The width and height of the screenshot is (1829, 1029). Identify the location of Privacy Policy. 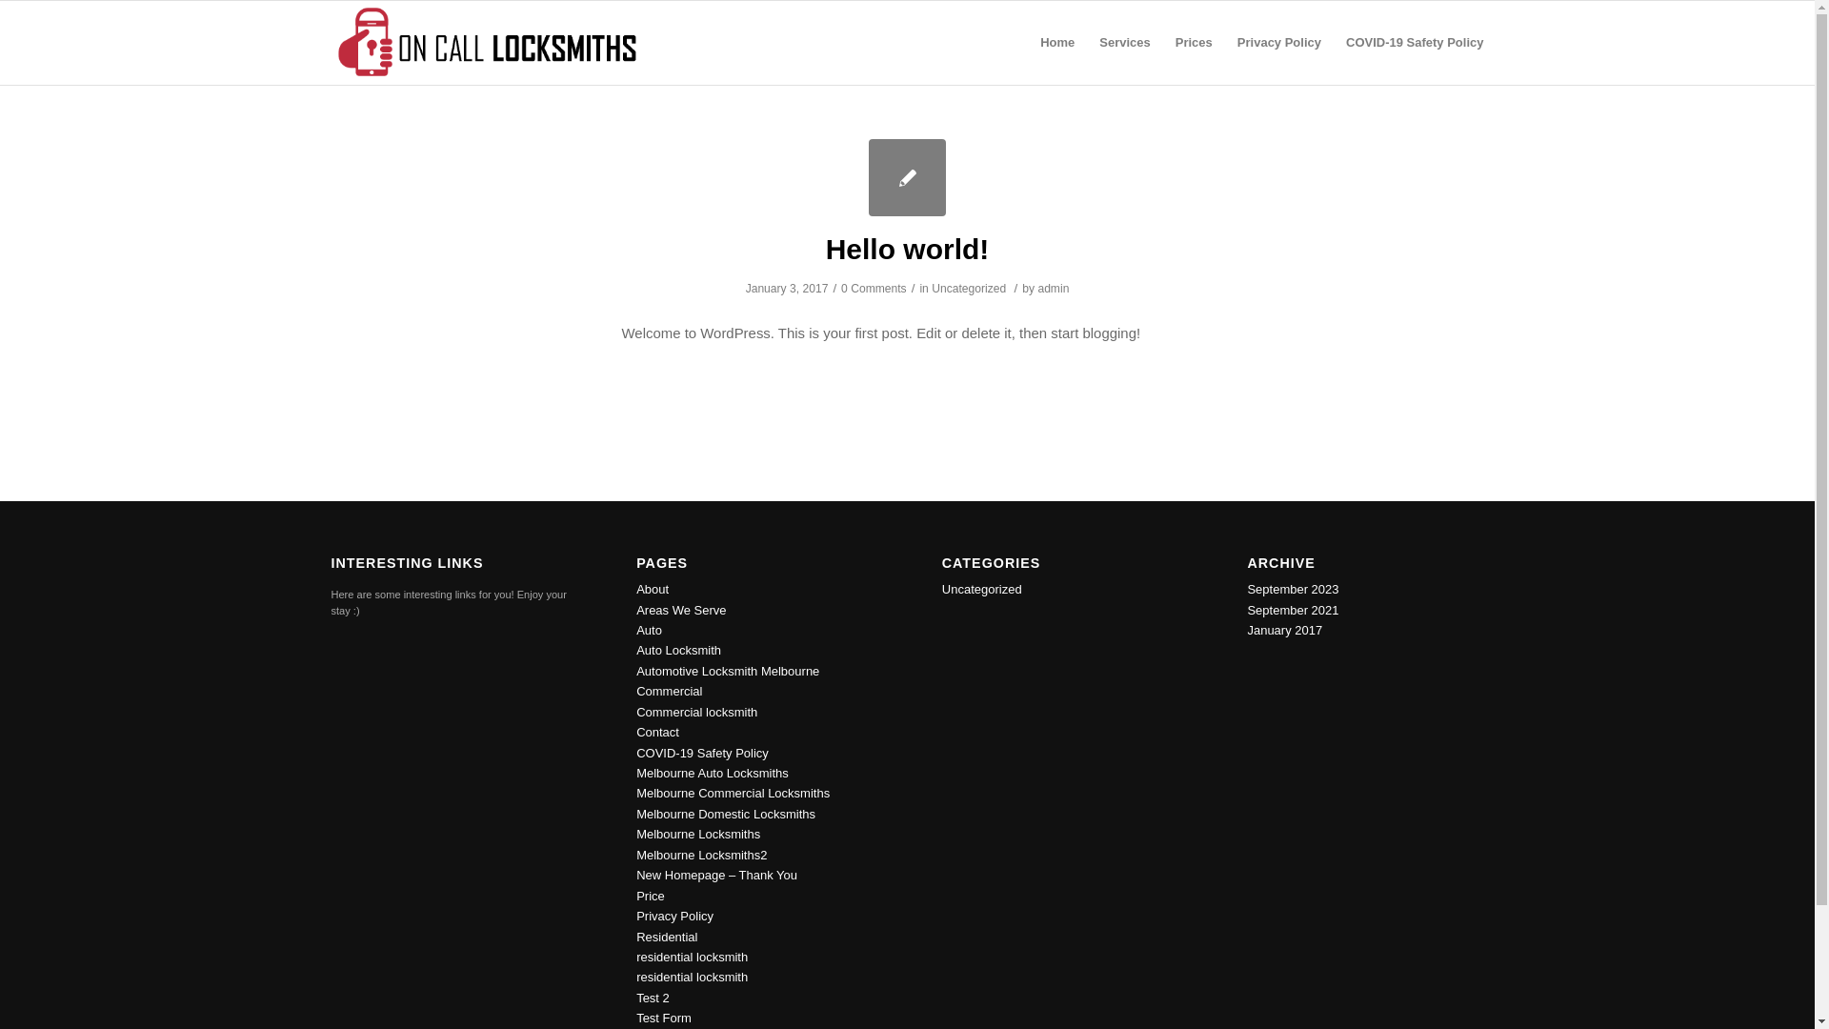
(1279, 43).